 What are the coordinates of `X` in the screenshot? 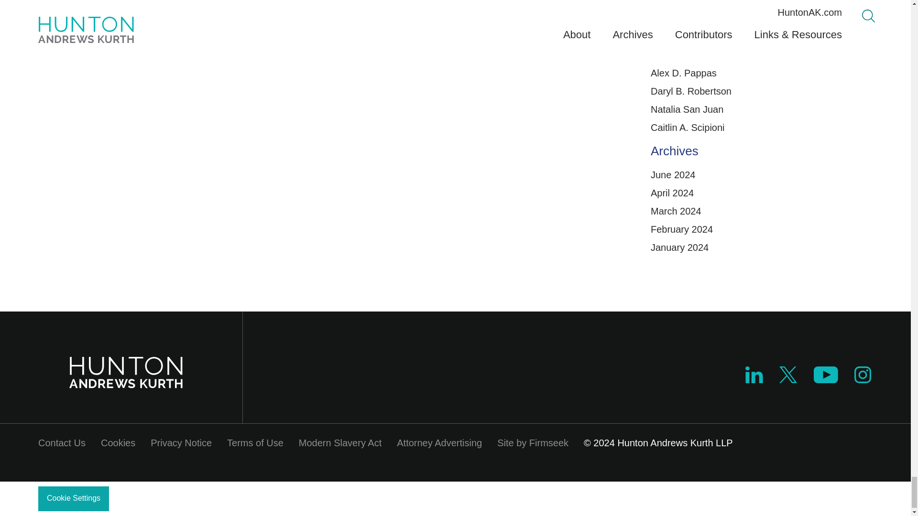 It's located at (788, 379).